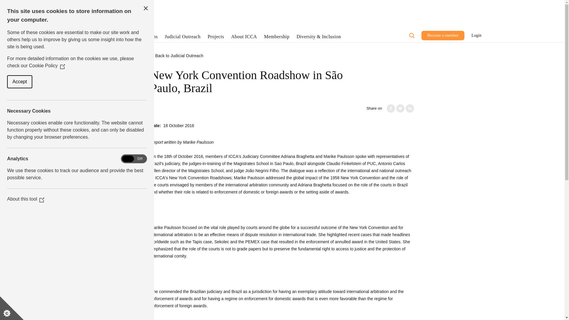 Image resolution: width=569 pixels, height=320 pixels. I want to click on Membership, so click(277, 38).